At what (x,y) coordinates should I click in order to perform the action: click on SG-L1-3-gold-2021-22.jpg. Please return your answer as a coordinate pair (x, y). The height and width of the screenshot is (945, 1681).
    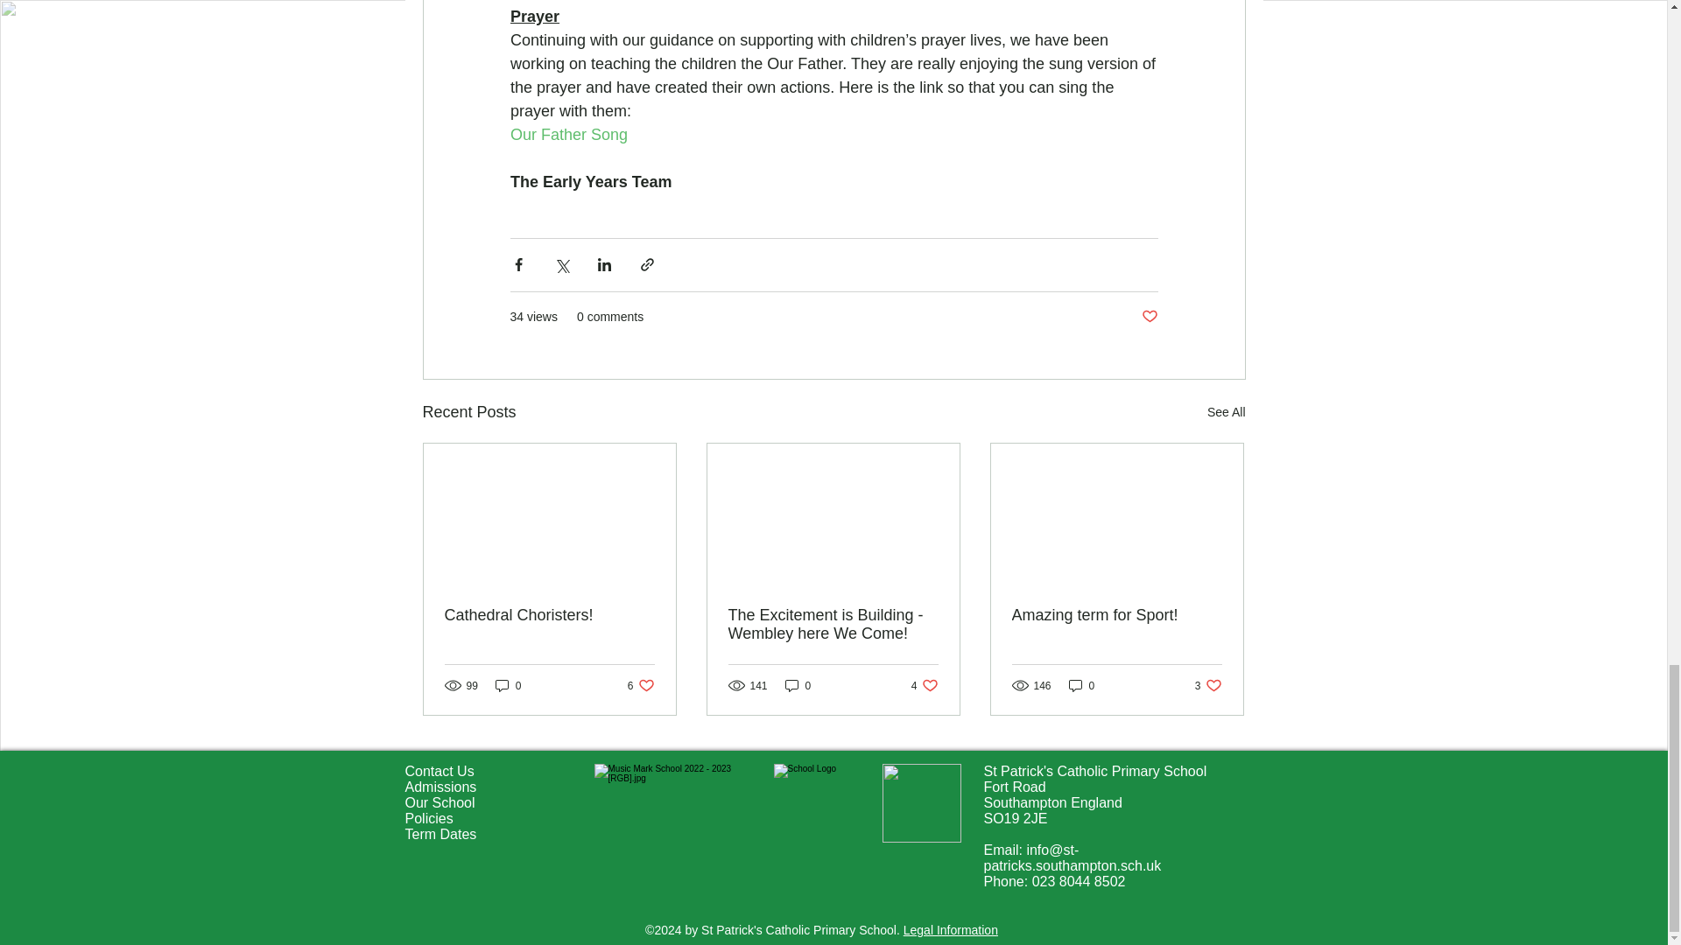
    Looking at the image, I should click on (922, 803).